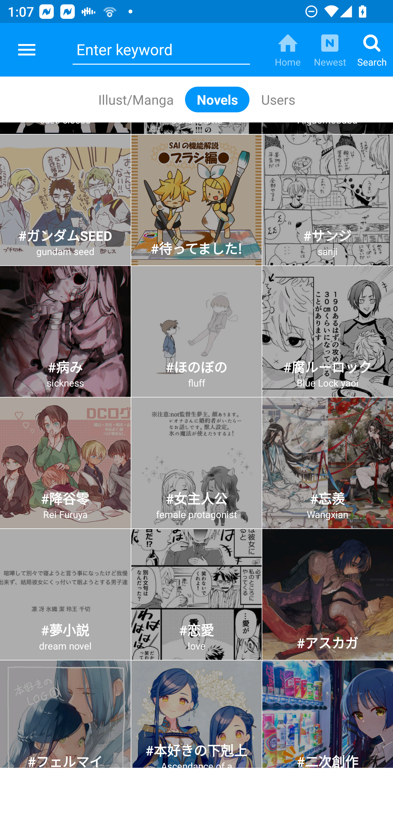  Describe the element at coordinates (288, 50) in the screenshot. I see `Home` at that location.